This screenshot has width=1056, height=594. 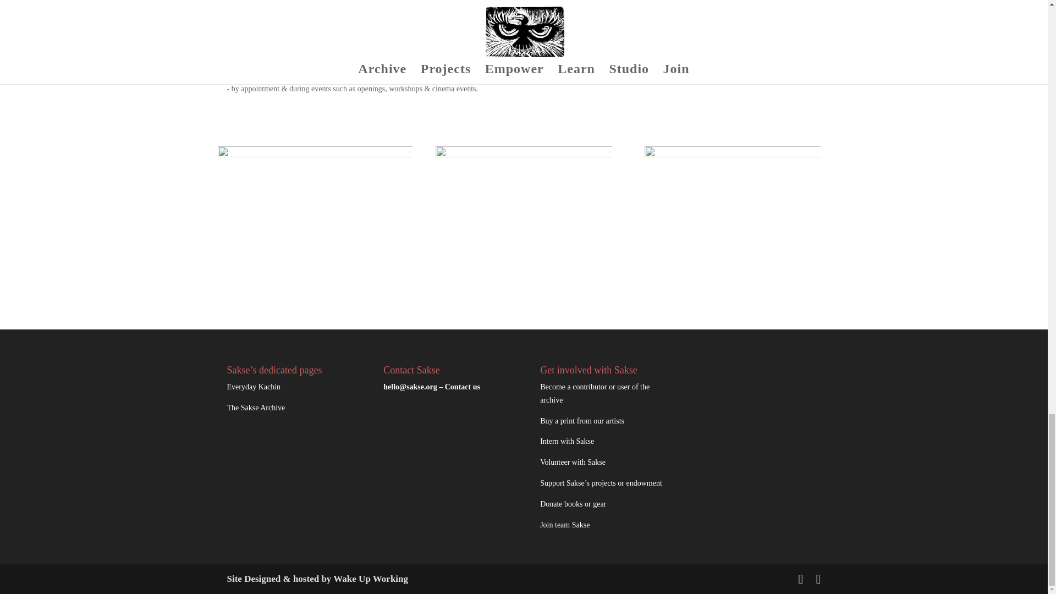 What do you see at coordinates (732, 204) in the screenshot?
I see `web-logo-LG` at bounding box center [732, 204].